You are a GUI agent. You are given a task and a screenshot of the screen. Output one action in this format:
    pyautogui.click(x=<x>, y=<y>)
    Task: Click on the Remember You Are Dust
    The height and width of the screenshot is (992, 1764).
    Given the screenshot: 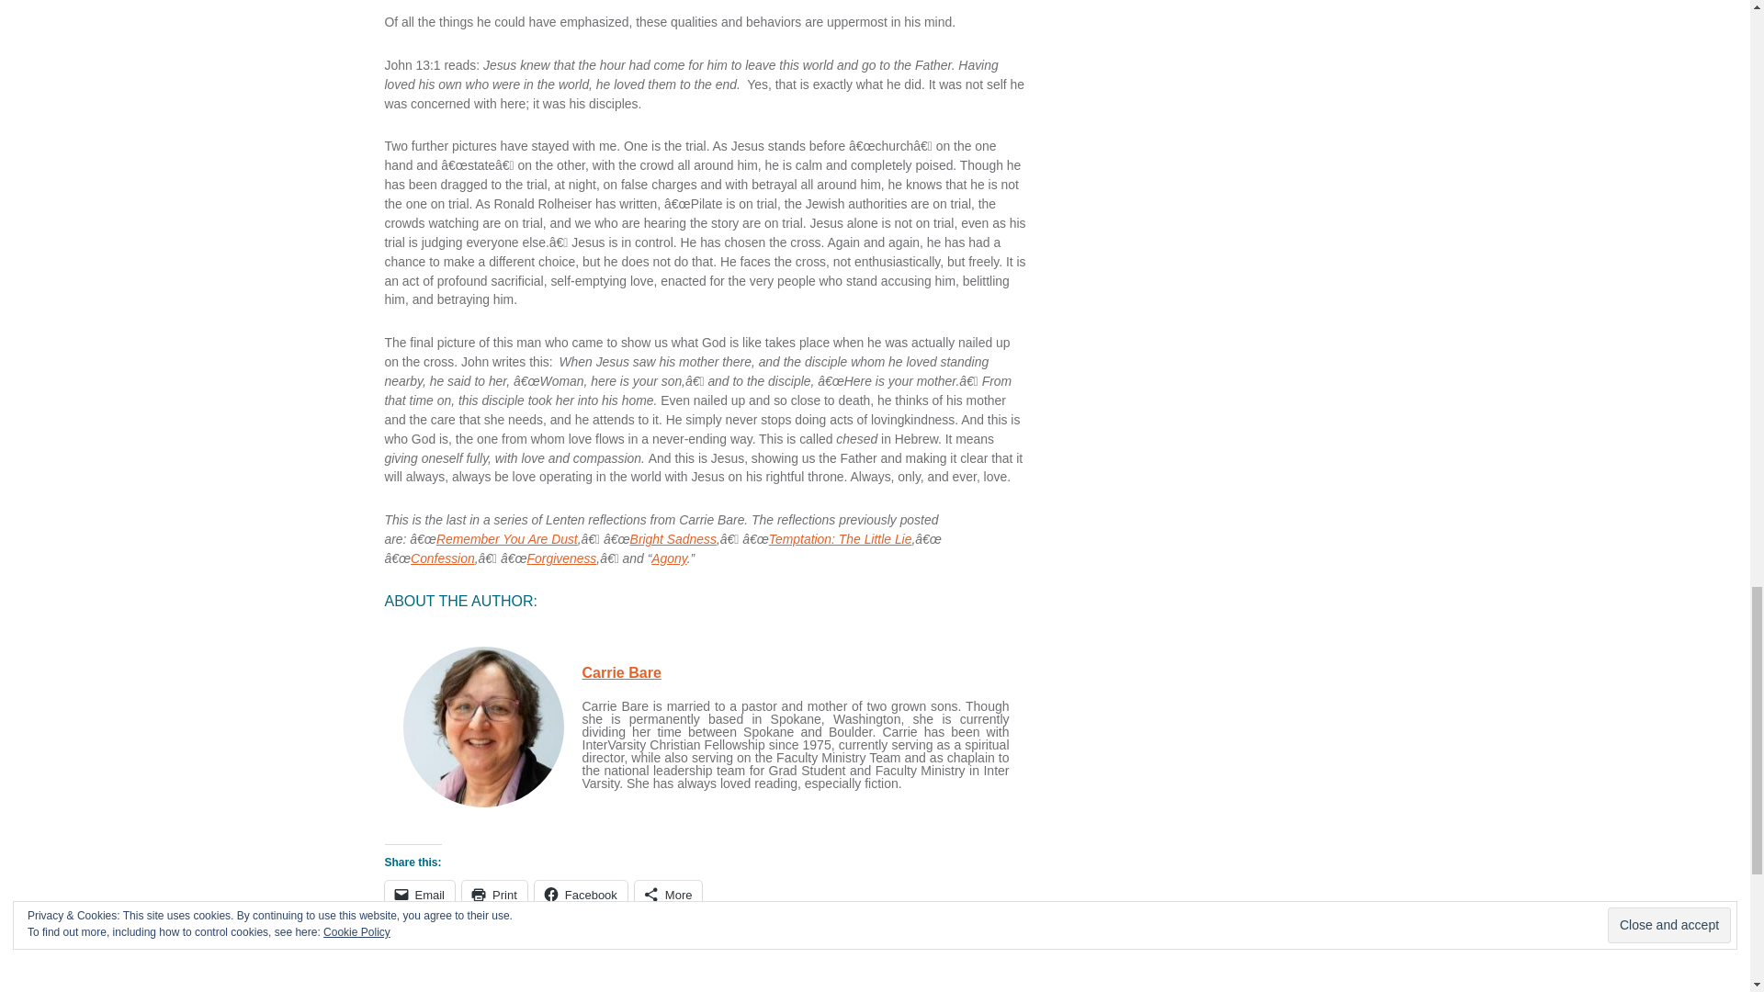 What is the action you would take?
    pyautogui.click(x=507, y=538)
    